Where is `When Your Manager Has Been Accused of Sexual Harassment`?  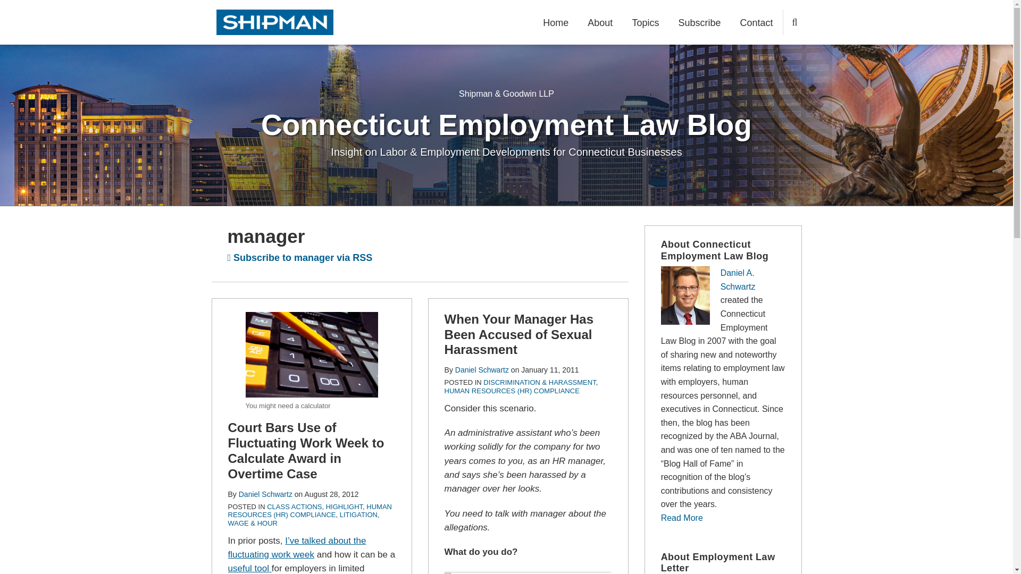 When Your Manager Has Been Accused of Sexual Harassment is located at coordinates (519, 334).